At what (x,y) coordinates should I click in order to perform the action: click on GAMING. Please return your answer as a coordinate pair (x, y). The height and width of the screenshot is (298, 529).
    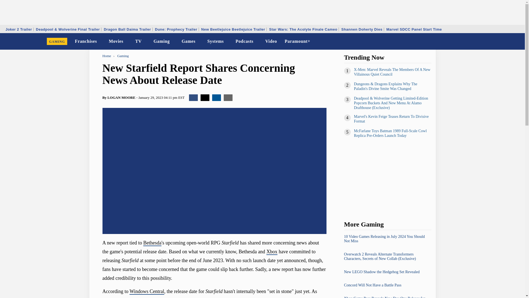
    Looking at the image, I should click on (57, 41).